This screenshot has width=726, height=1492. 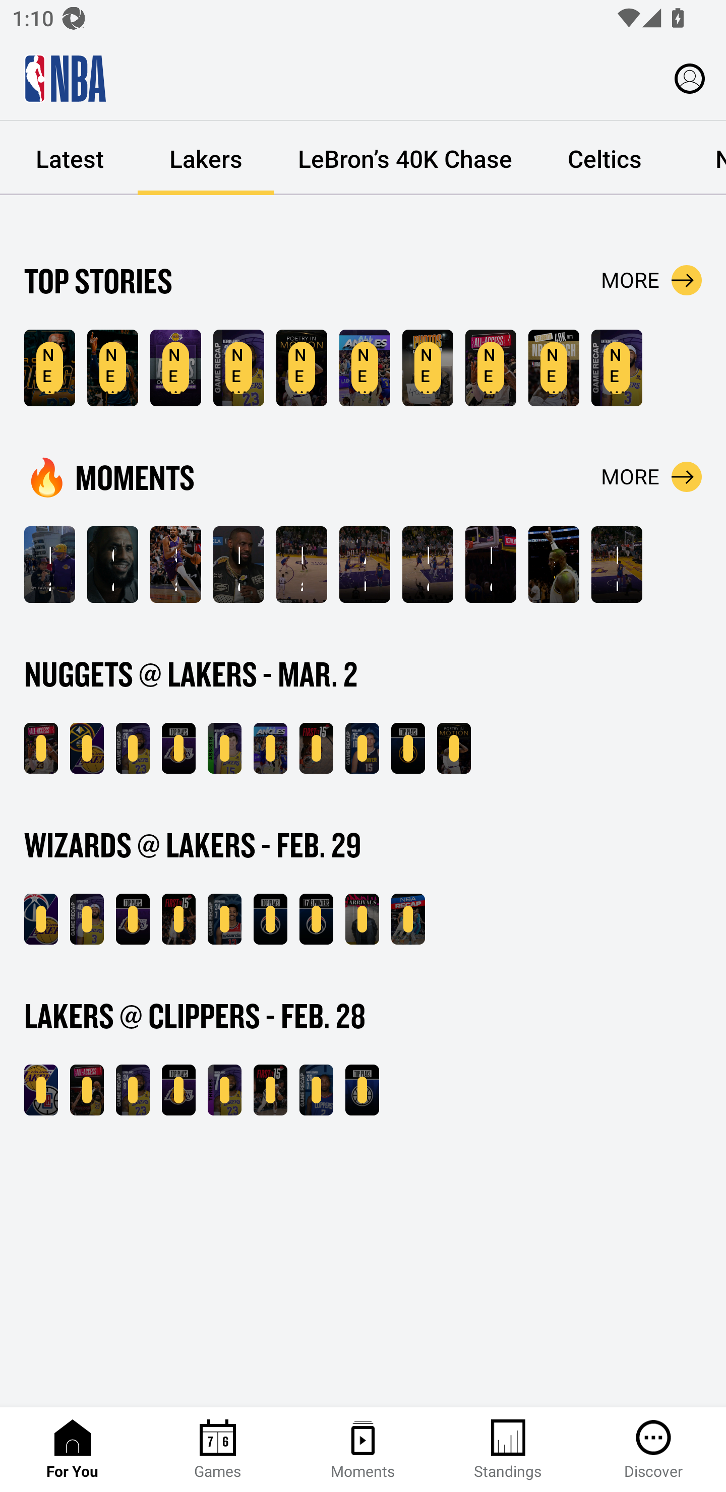 I want to click on Standings, so click(x=508, y=1450).